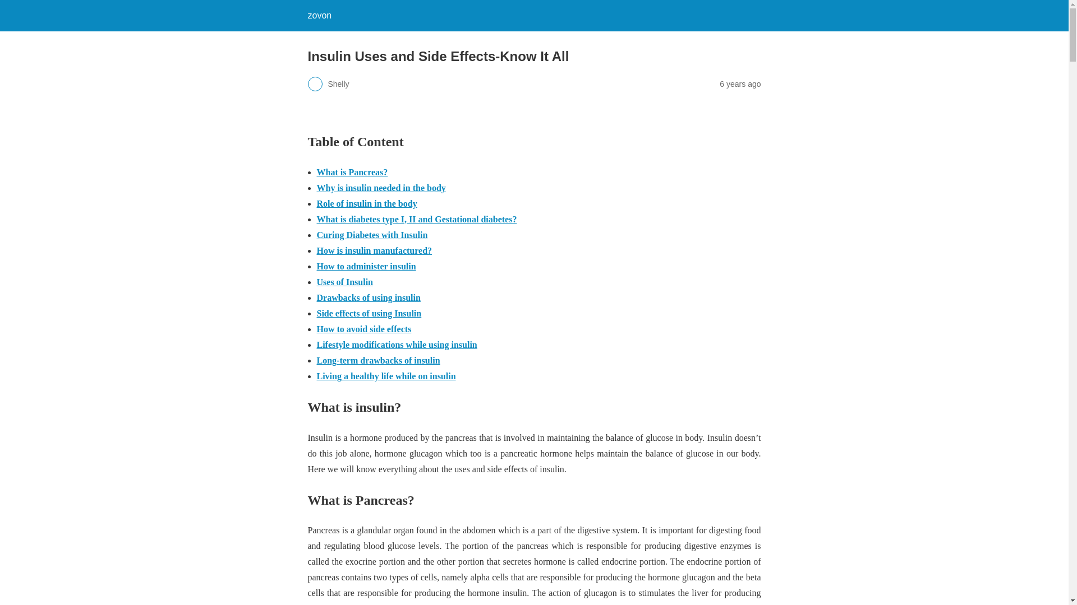  I want to click on Curing Diabetes with Insulin, so click(372, 235).